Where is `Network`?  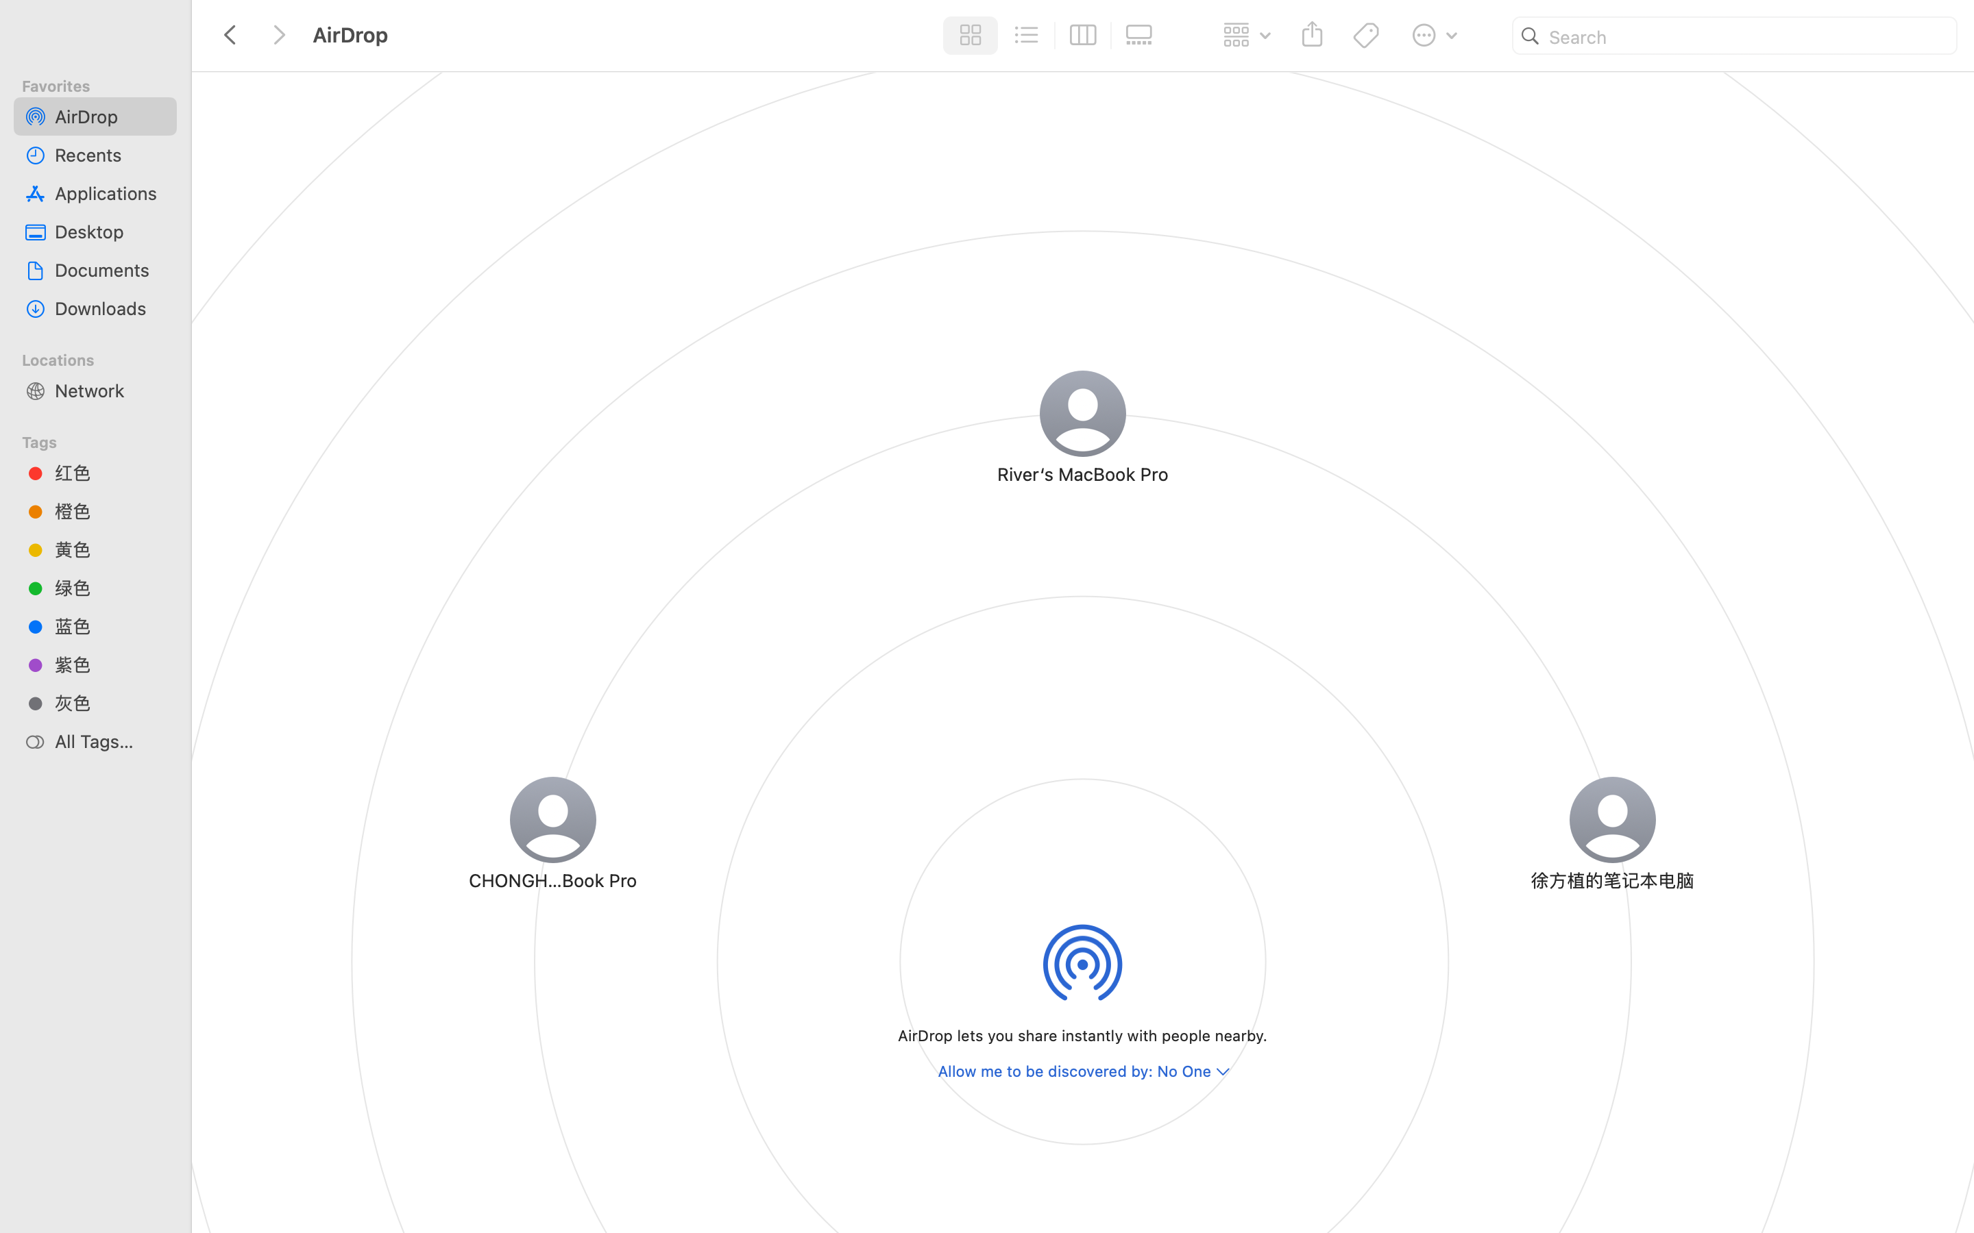 Network is located at coordinates (110, 390).